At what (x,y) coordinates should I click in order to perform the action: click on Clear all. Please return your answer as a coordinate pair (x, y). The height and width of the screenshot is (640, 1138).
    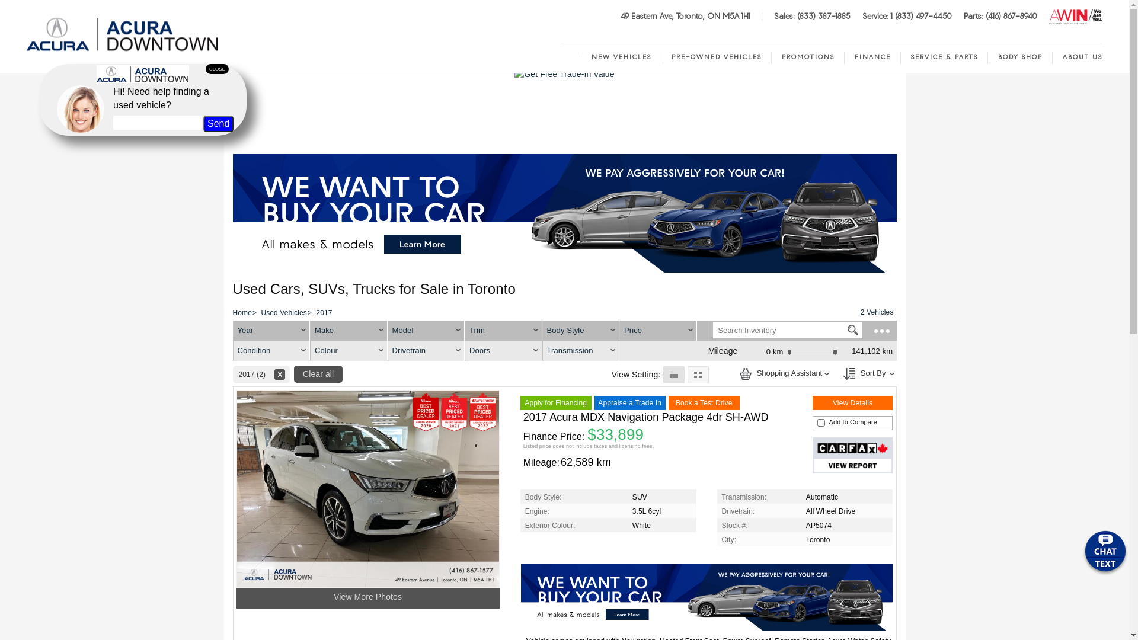
    Looking at the image, I should click on (318, 375).